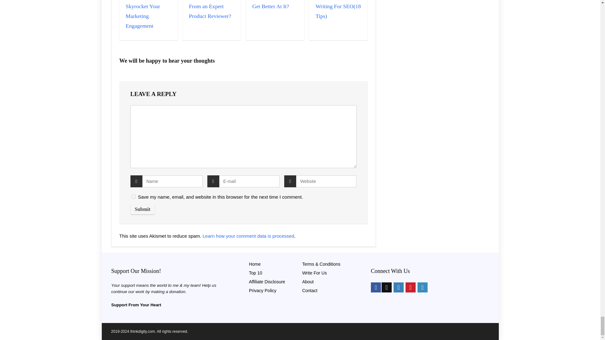  I want to click on twitter, so click(386, 287).